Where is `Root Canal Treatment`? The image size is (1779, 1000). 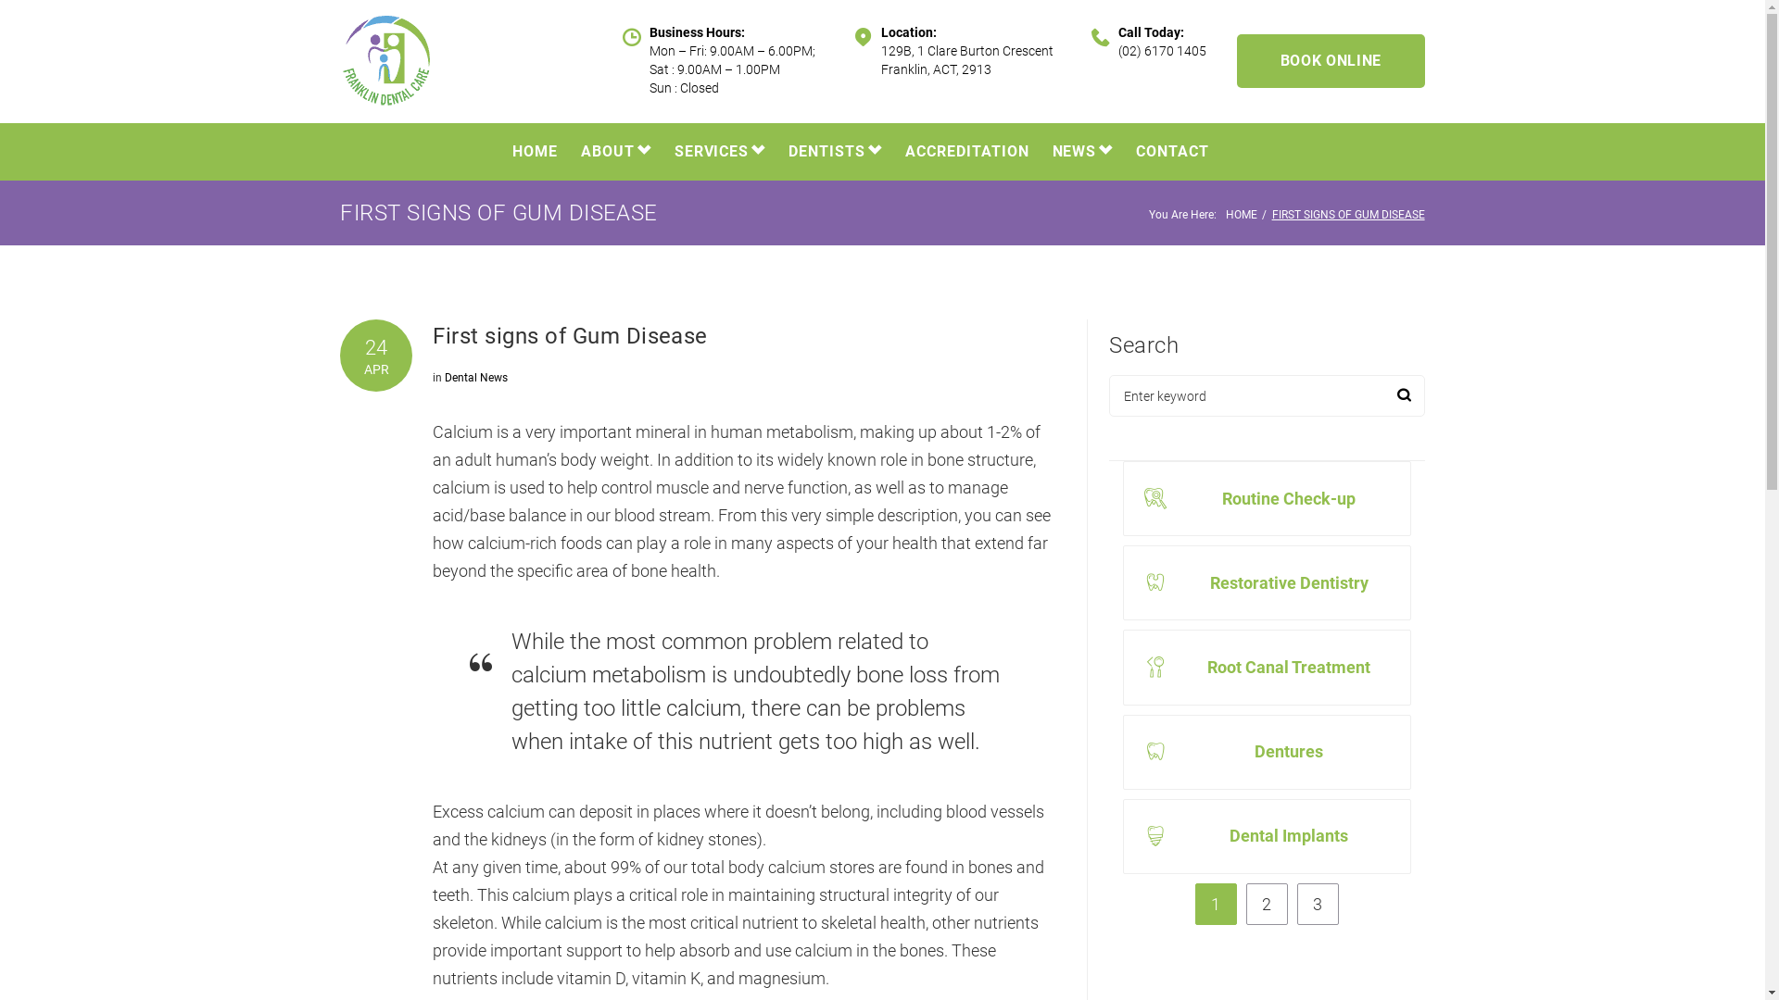
Root Canal Treatment is located at coordinates (1289, 667).